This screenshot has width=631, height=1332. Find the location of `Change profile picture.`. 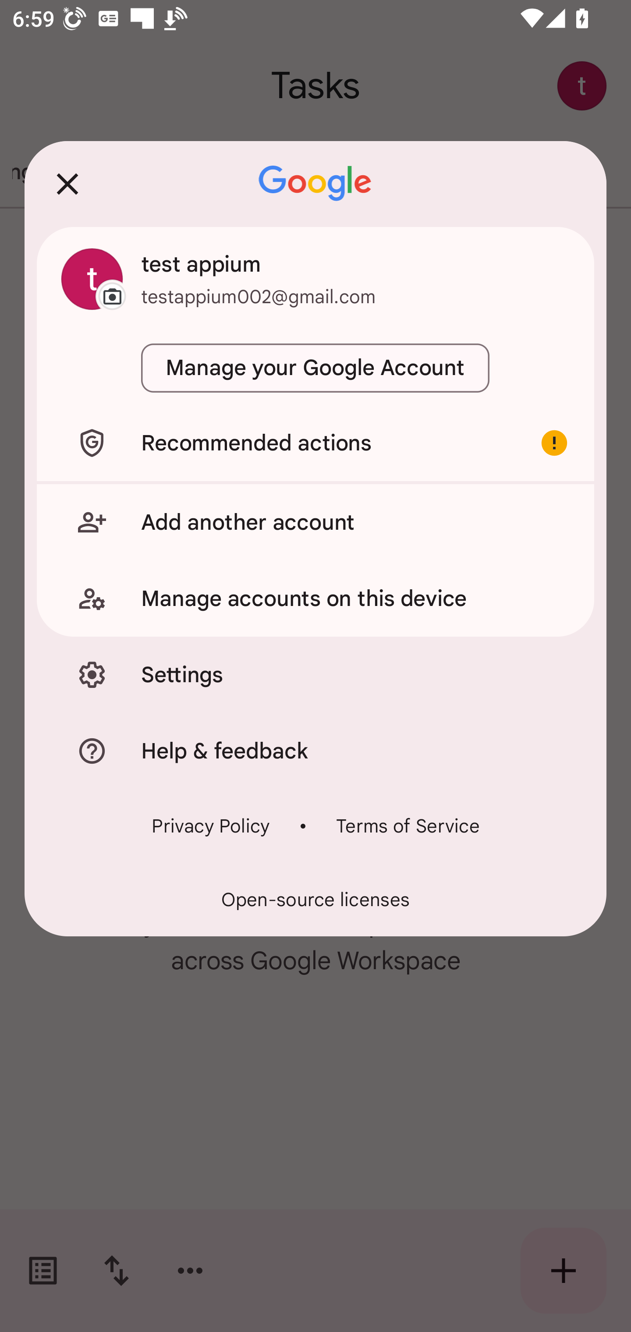

Change profile picture. is located at coordinates (92, 279).